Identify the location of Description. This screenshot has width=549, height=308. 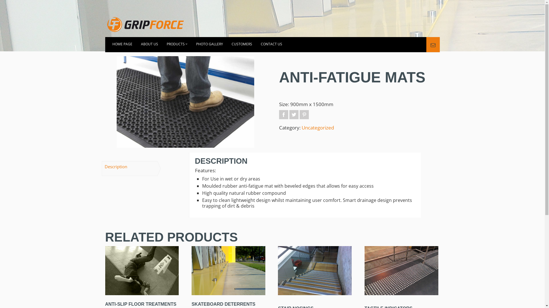
(116, 167).